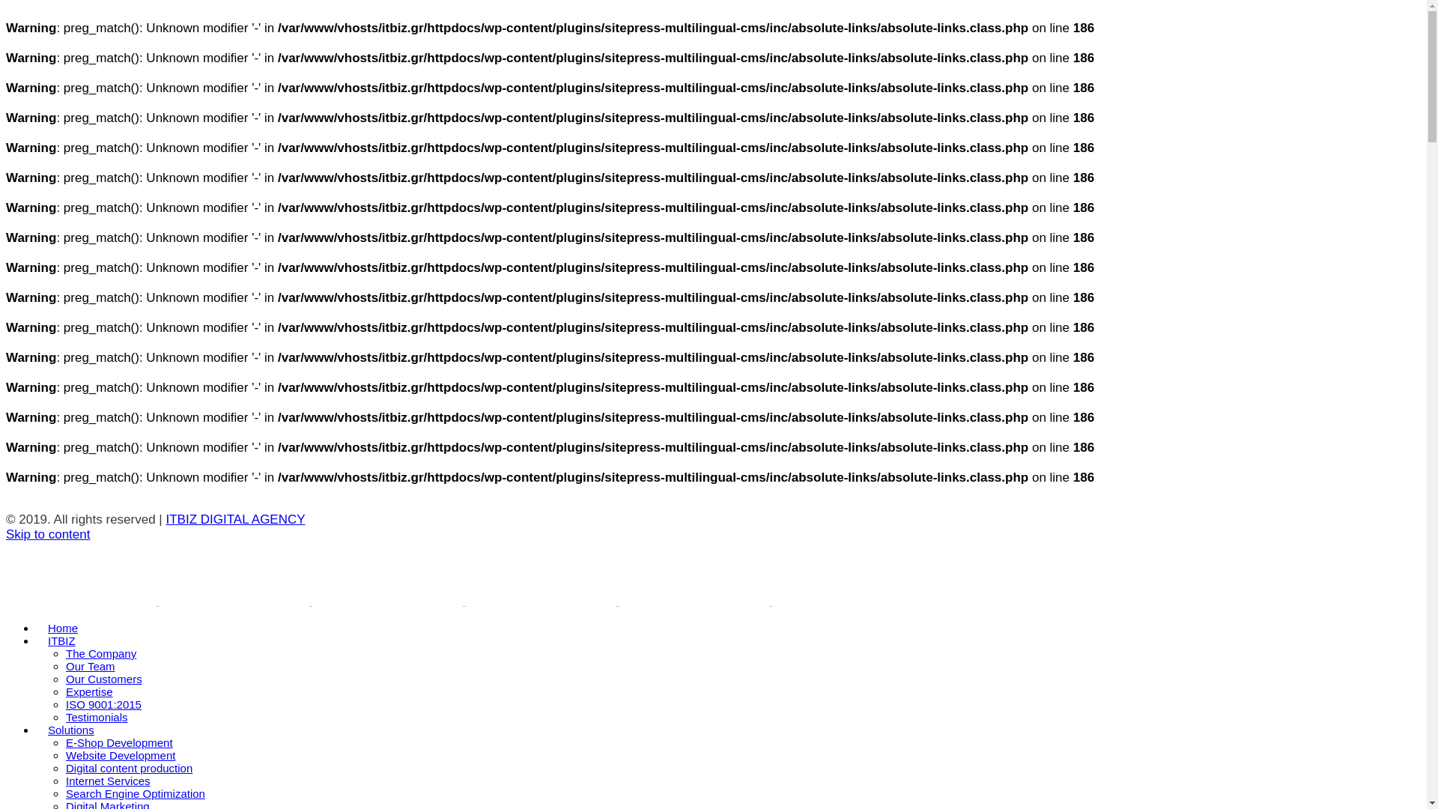  What do you see at coordinates (121, 755) in the screenshot?
I see `Website Development` at bounding box center [121, 755].